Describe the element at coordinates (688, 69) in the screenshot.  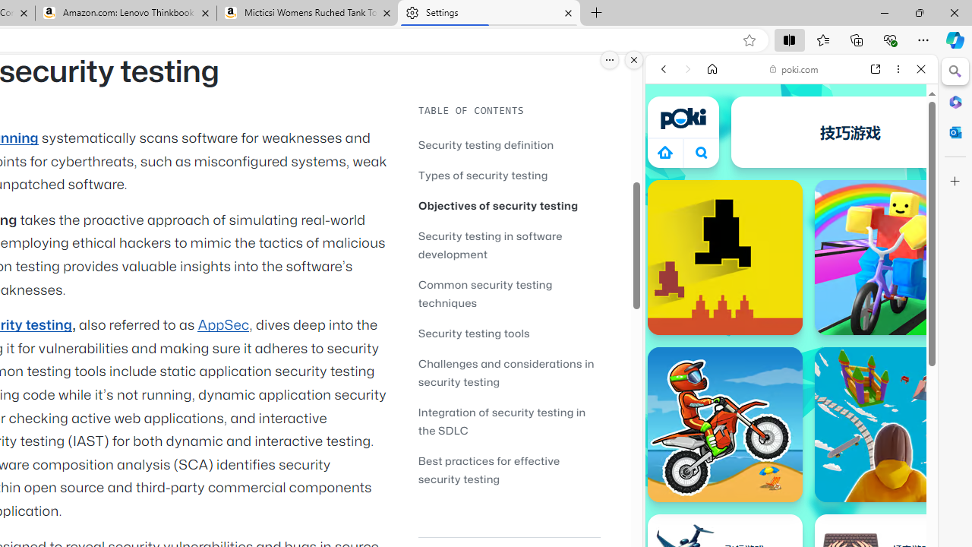
I see `Forward` at that location.